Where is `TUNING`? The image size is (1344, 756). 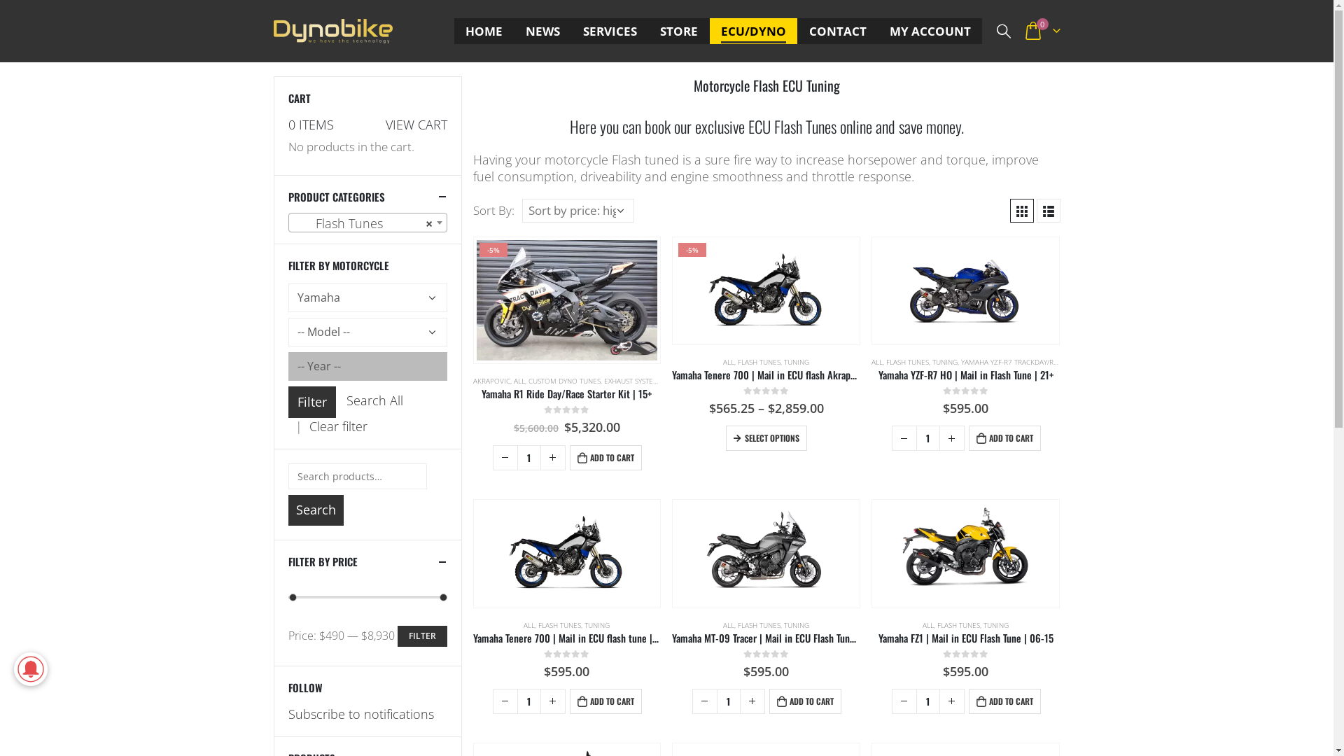
TUNING is located at coordinates (996, 625).